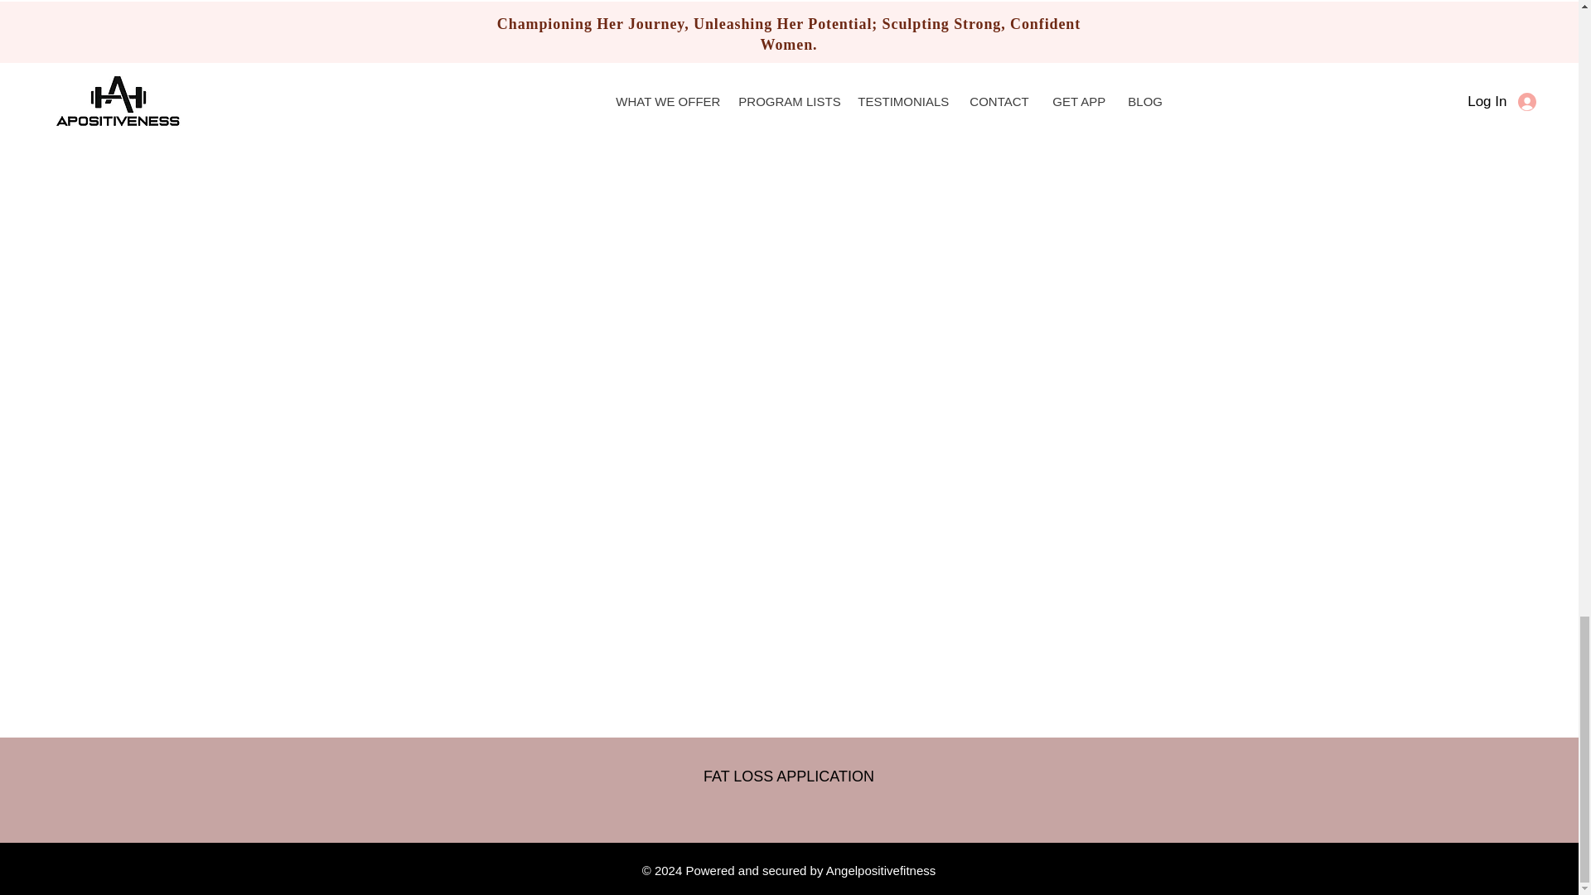  I want to click on FAT LOSS APPLICATION, so click(788, 776).